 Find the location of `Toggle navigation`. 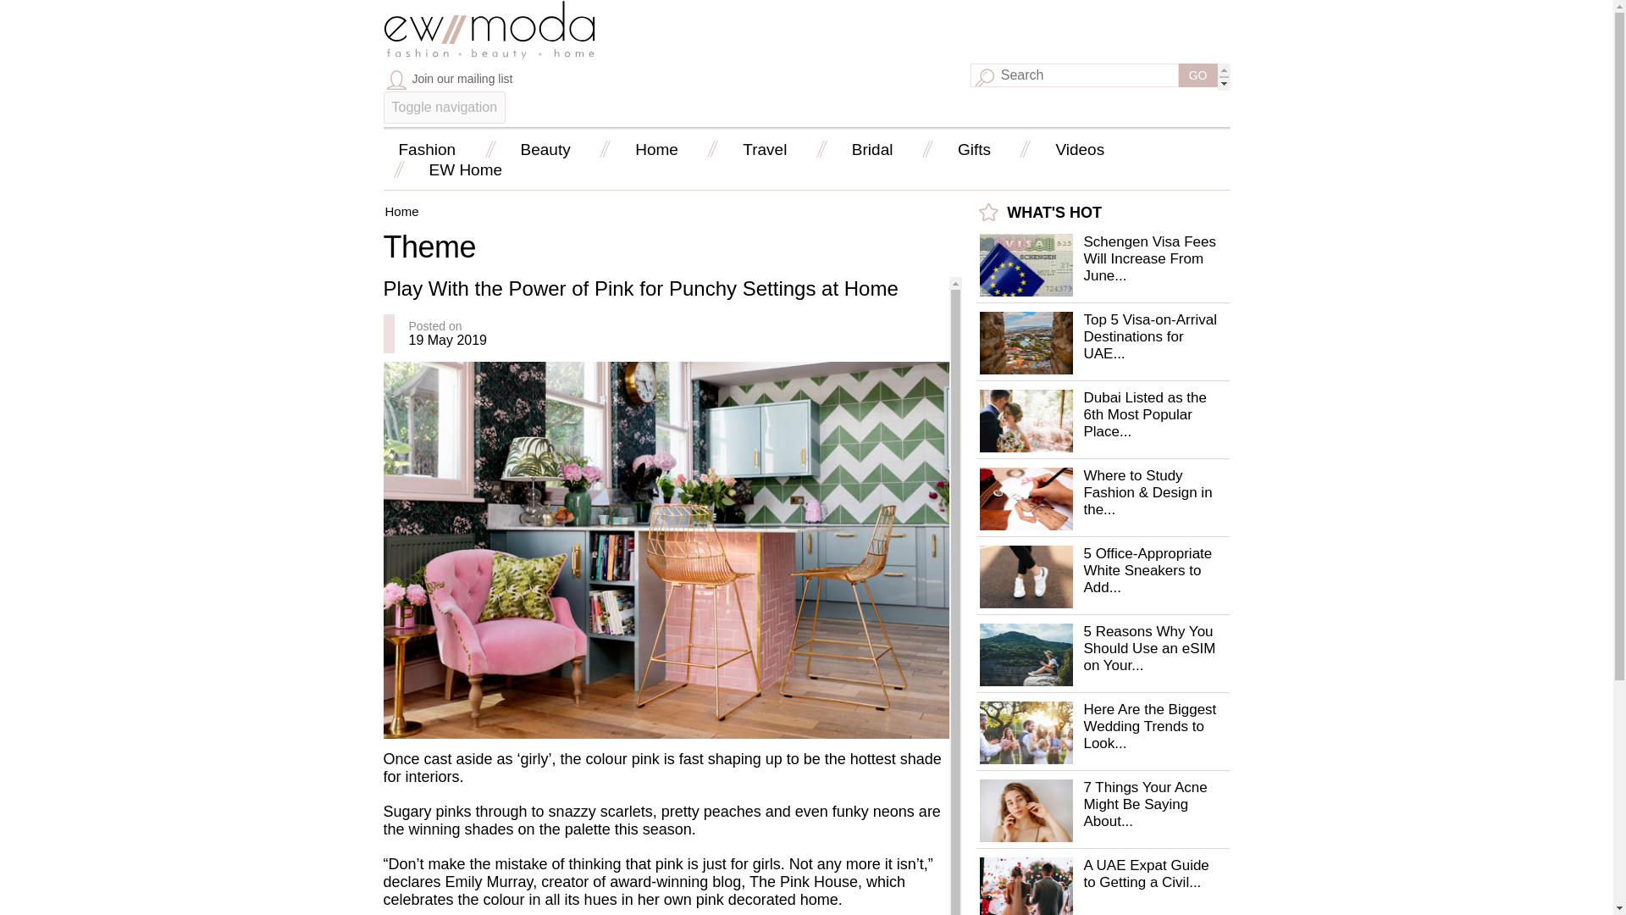

Toggle navigation is located at coordinates (444, 107).